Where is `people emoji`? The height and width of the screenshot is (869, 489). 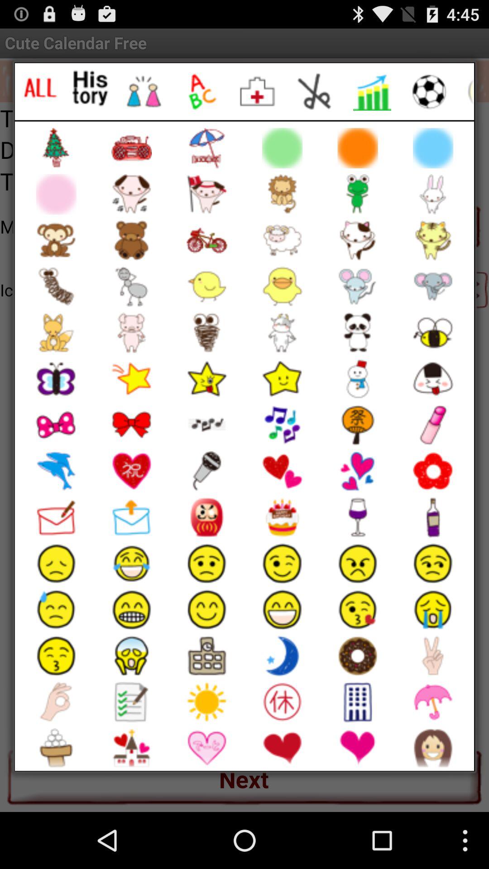
people emoji is located at coordinates (144, 91).